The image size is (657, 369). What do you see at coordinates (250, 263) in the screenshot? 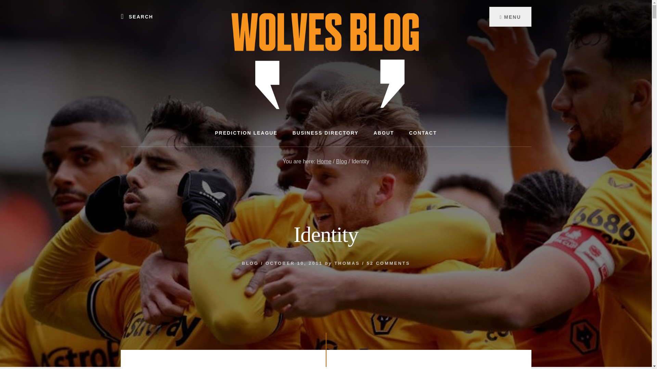
I see `BLOG` at bounding box center [250, 263].